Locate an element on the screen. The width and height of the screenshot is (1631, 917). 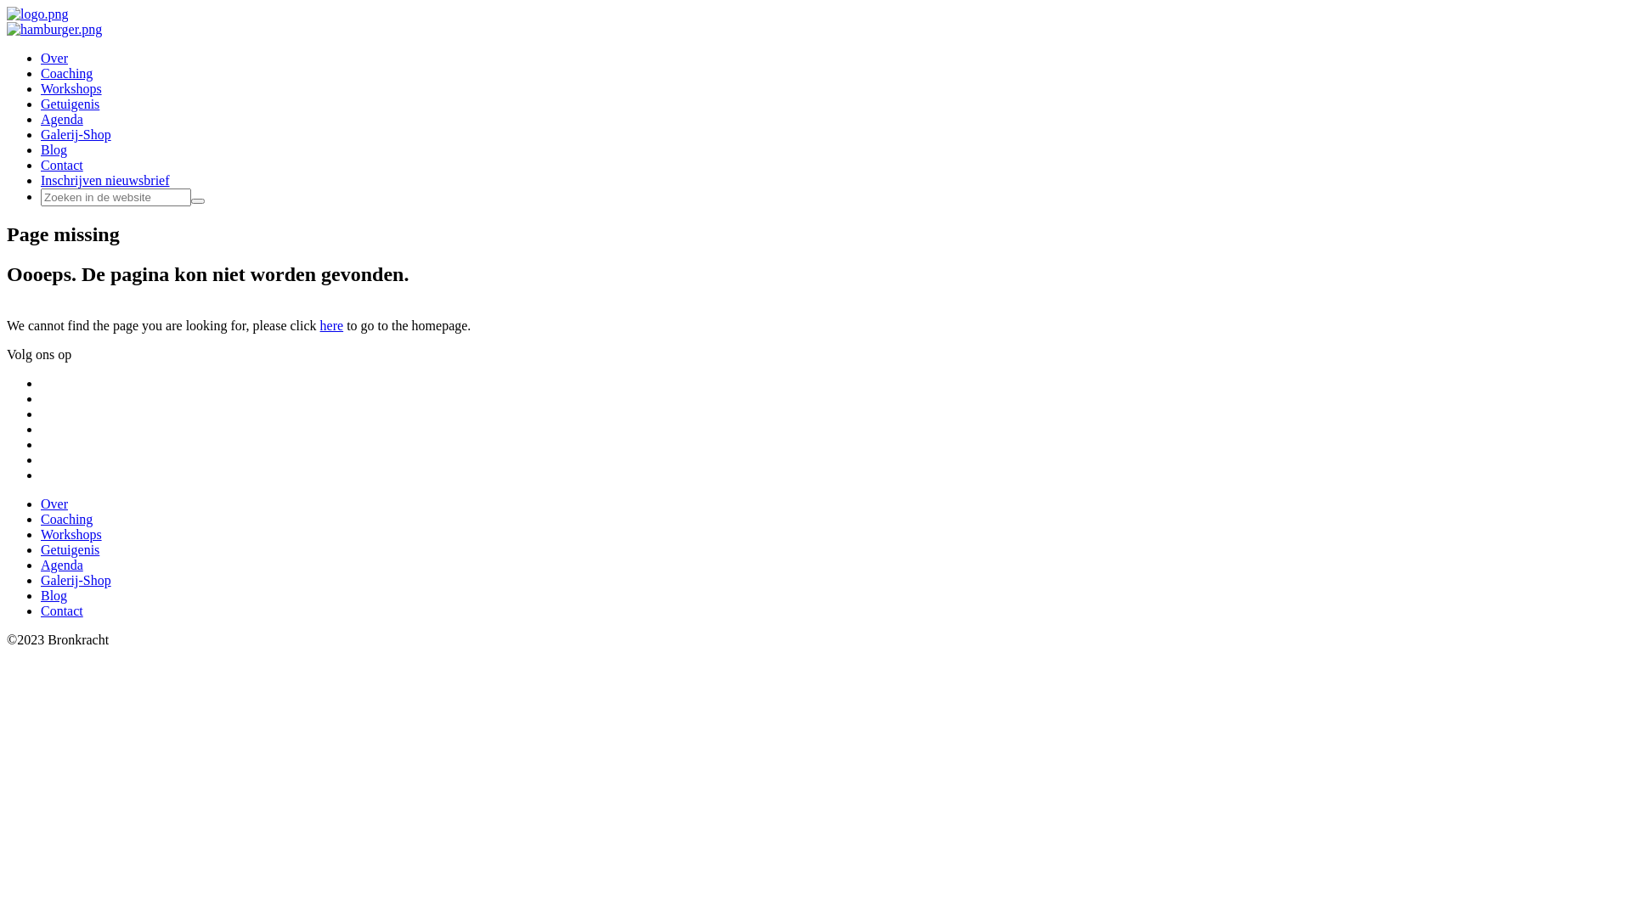
Coaching is located at coordinates (66, 73).